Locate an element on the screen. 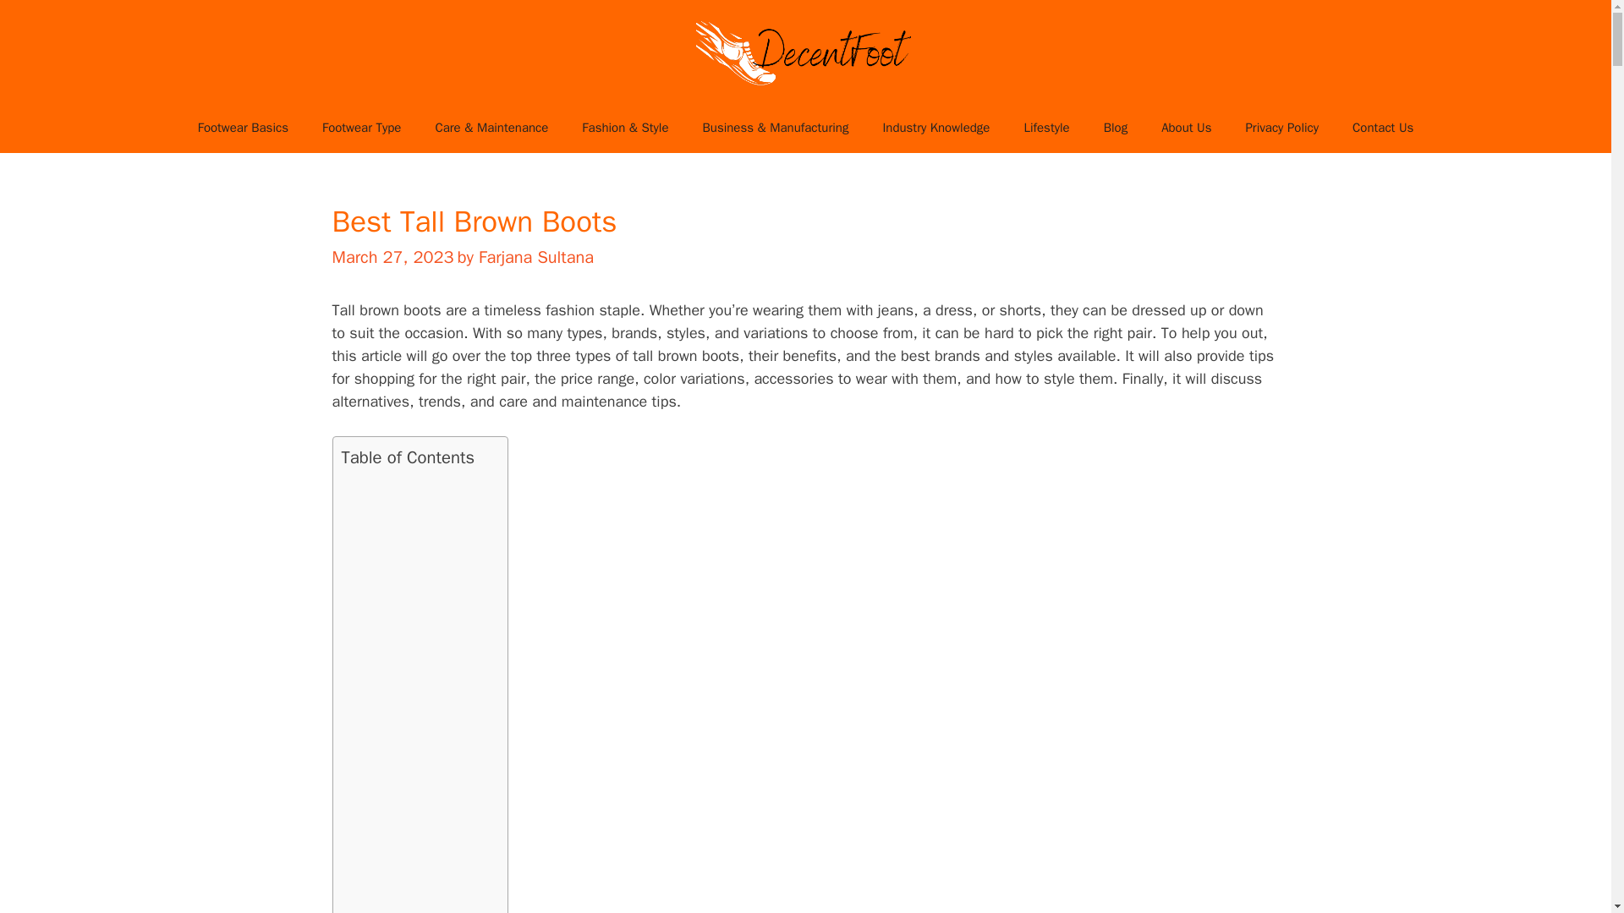  Blog is located at coordinates (1115, 127).